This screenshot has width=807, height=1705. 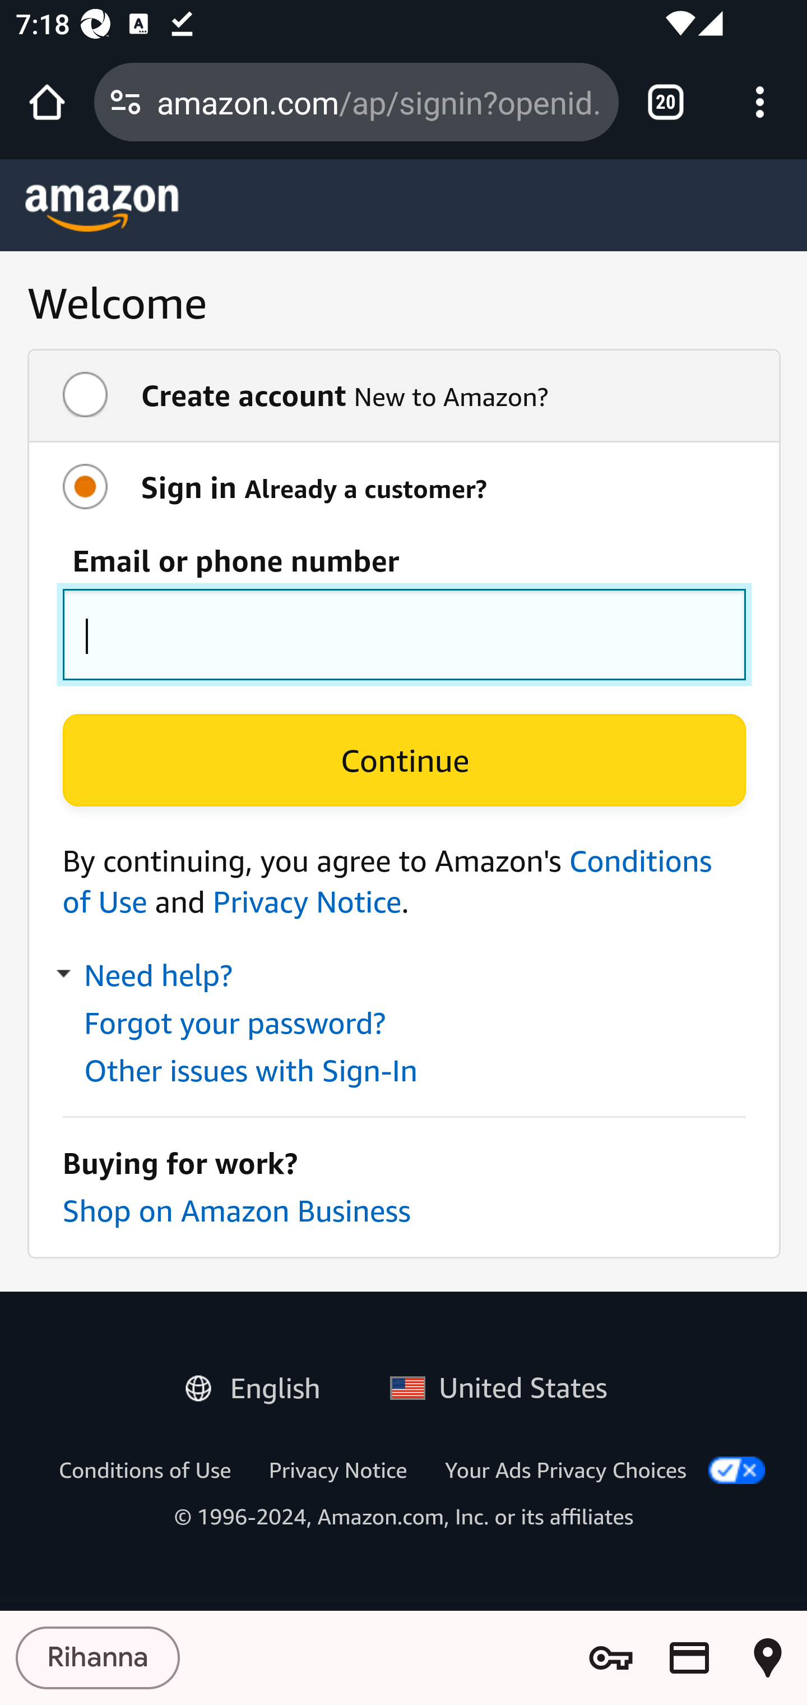 What do you see at coordinates (611, 1658) in the screenshot?
I see `Show saved passwords and password options` at bounding box center [611, 1658].